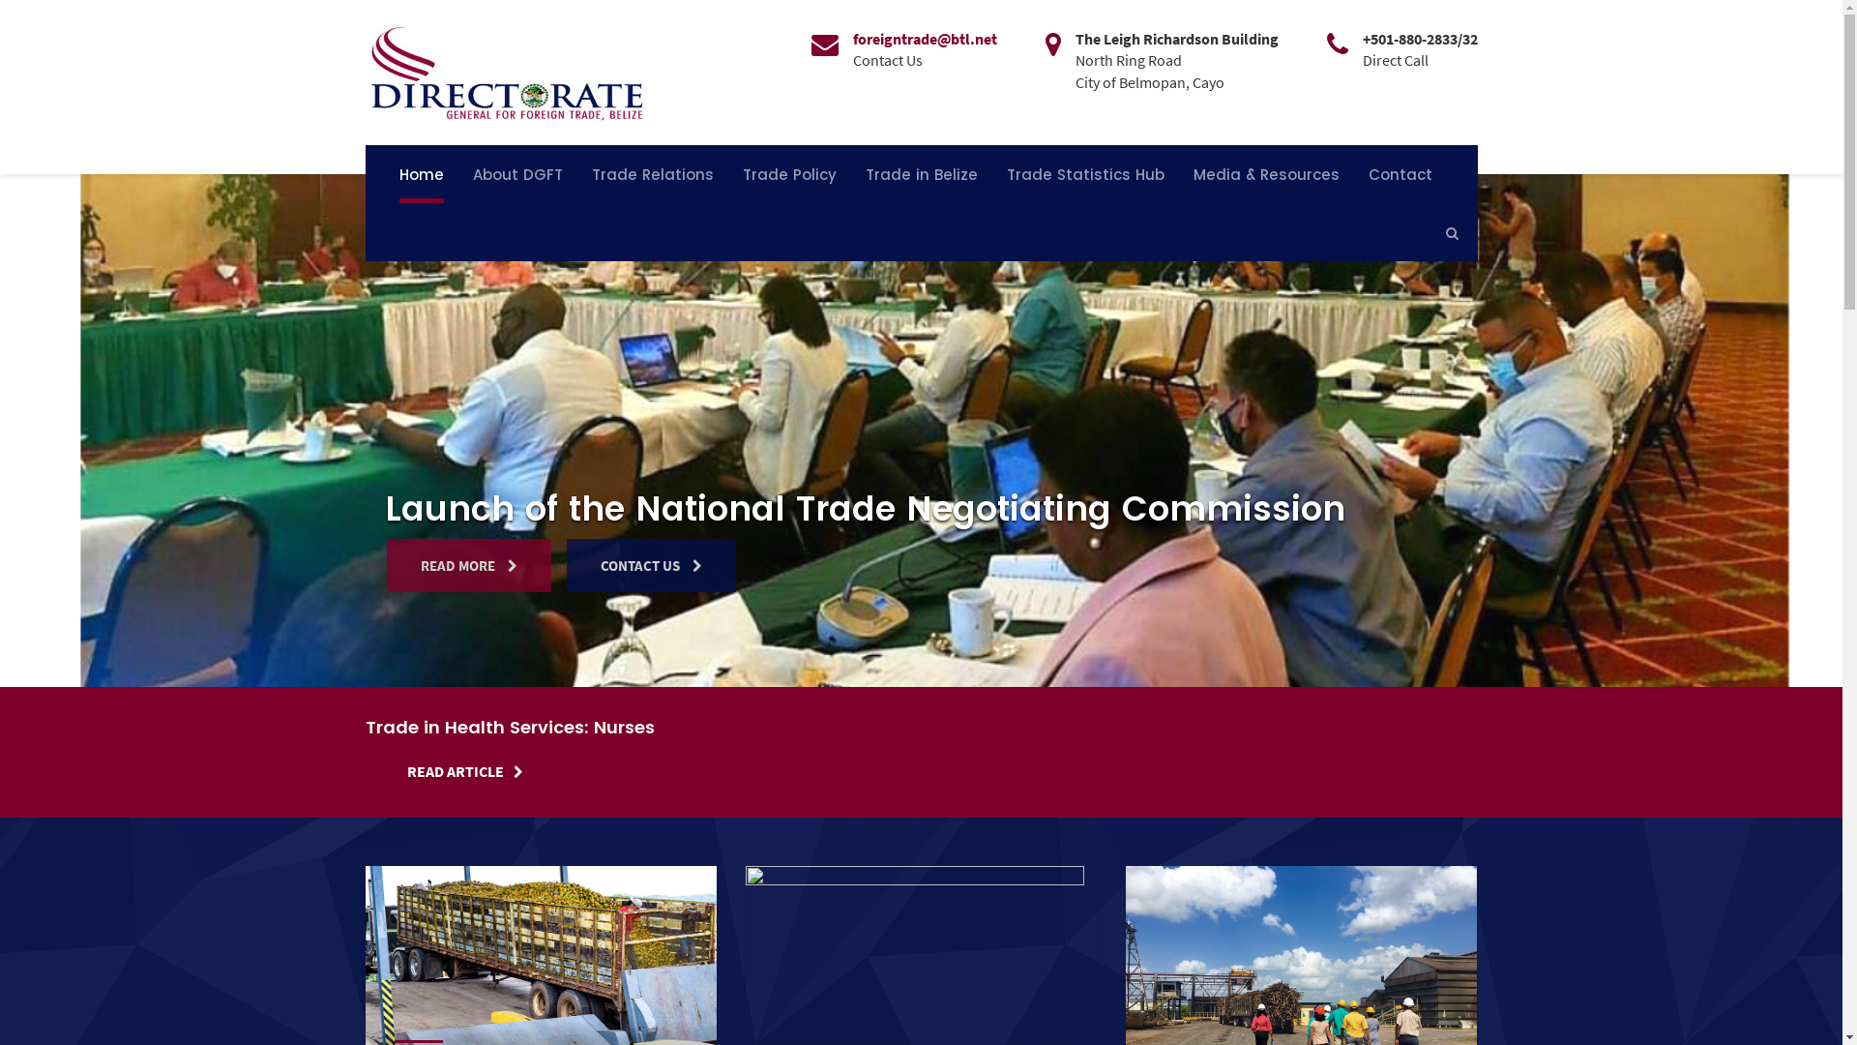  I want to click on Trade Relations, so click(652, 174).